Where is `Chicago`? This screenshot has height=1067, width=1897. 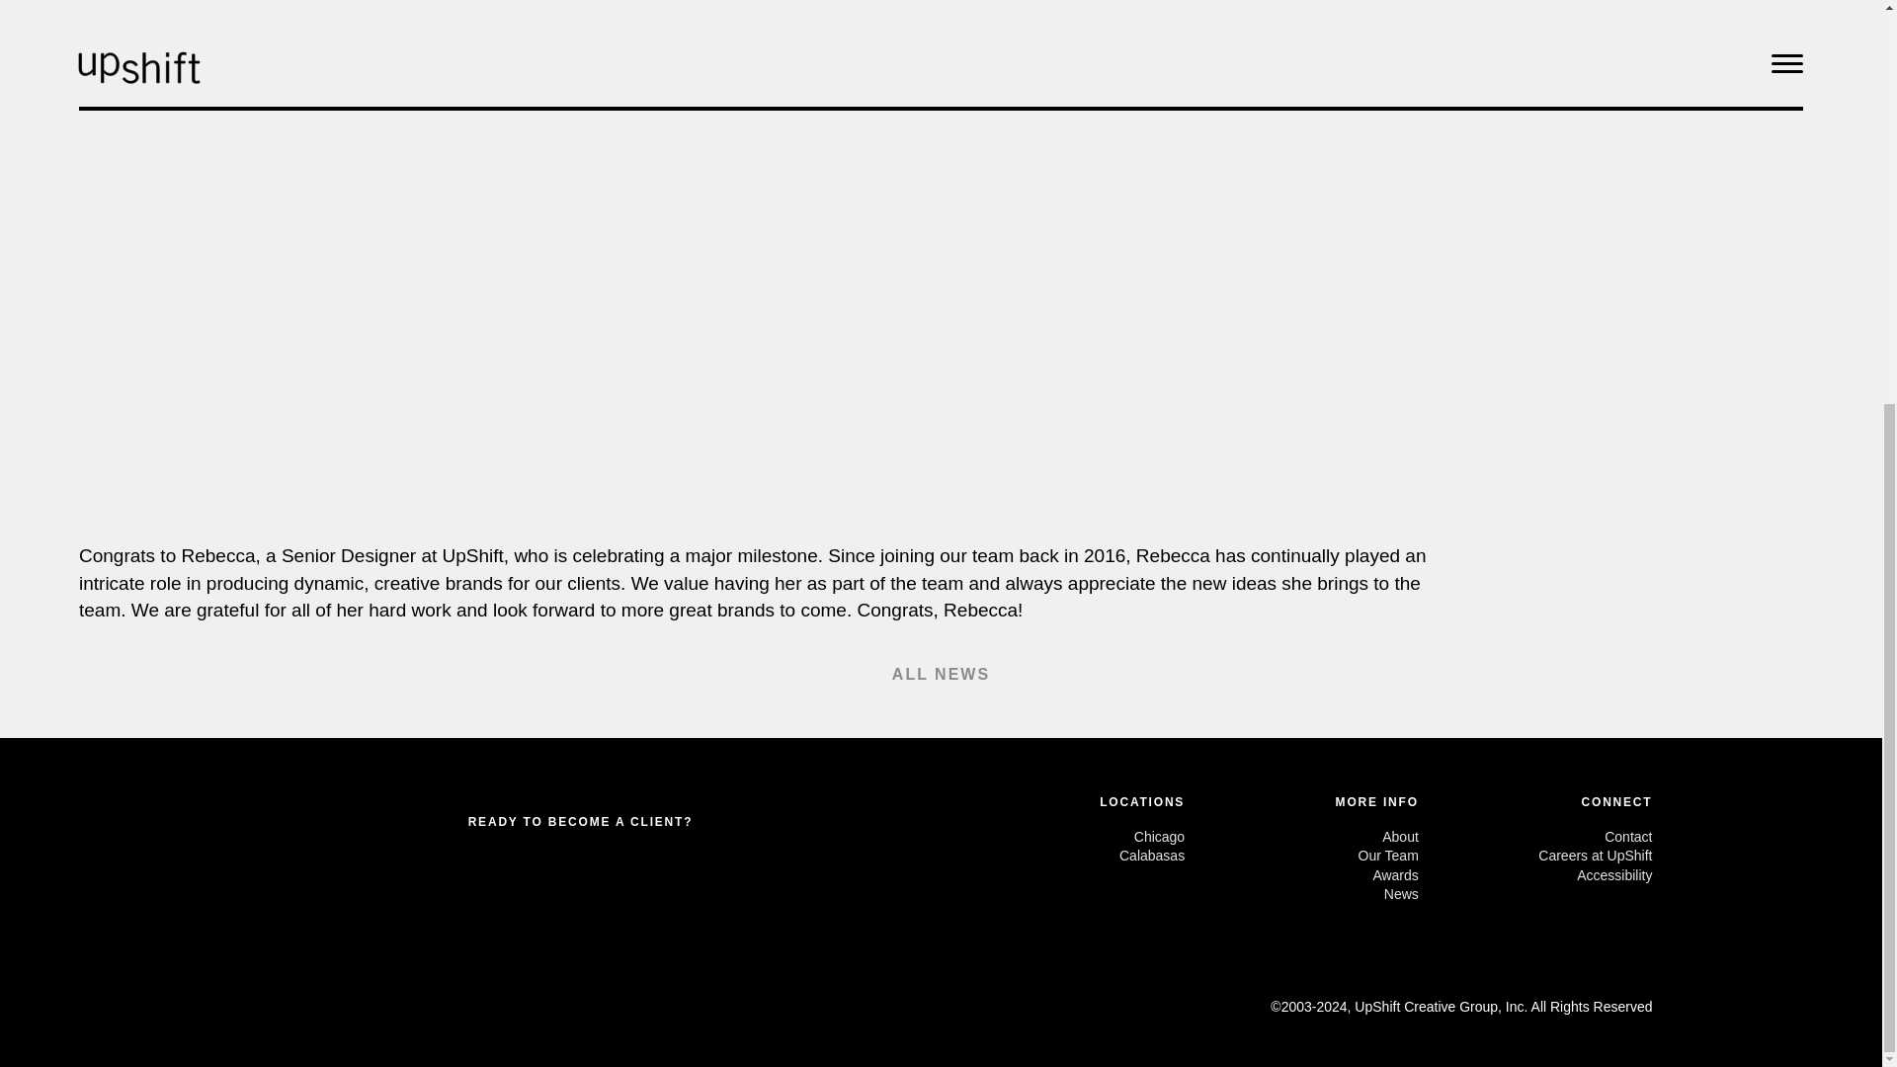
Chicago is located at coordinates (1067, 838).